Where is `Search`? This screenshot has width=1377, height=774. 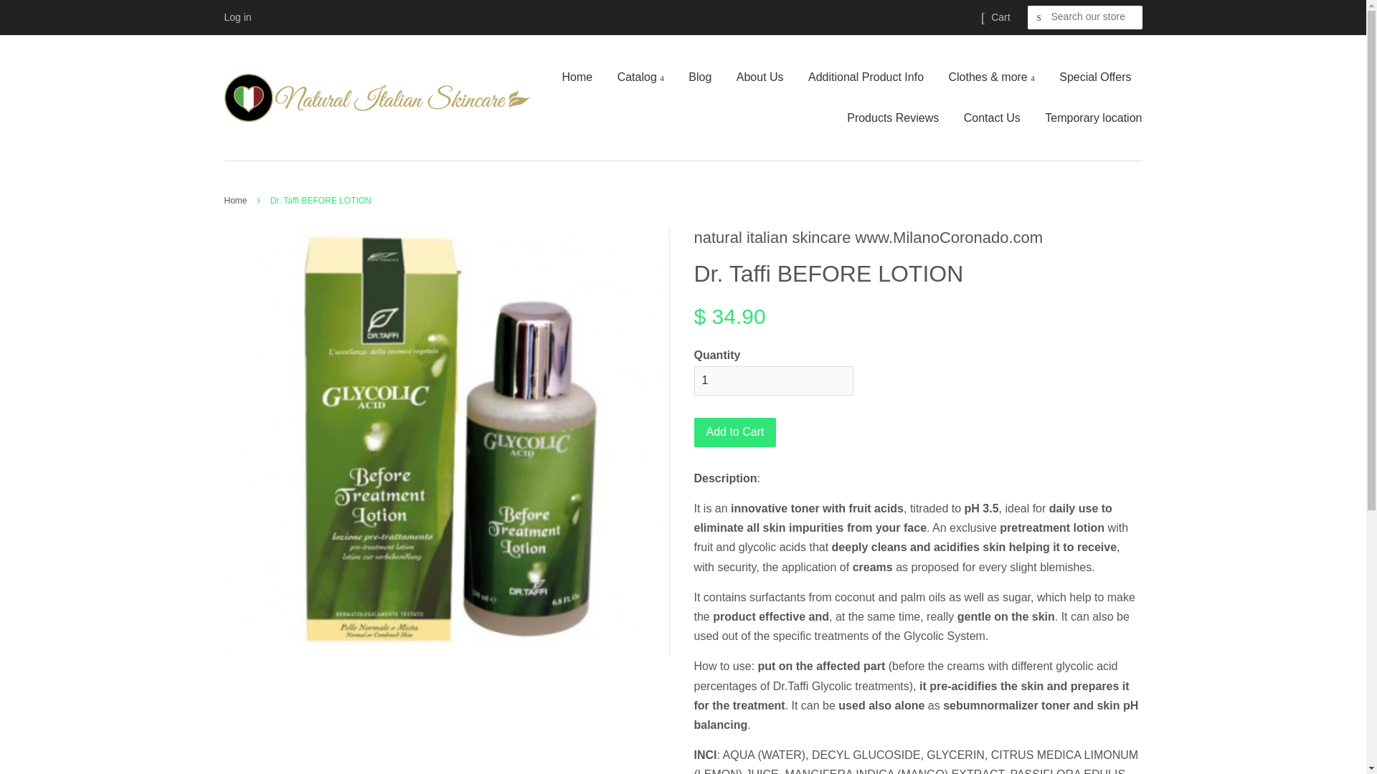 Search is located at coordinates (1038, 17).